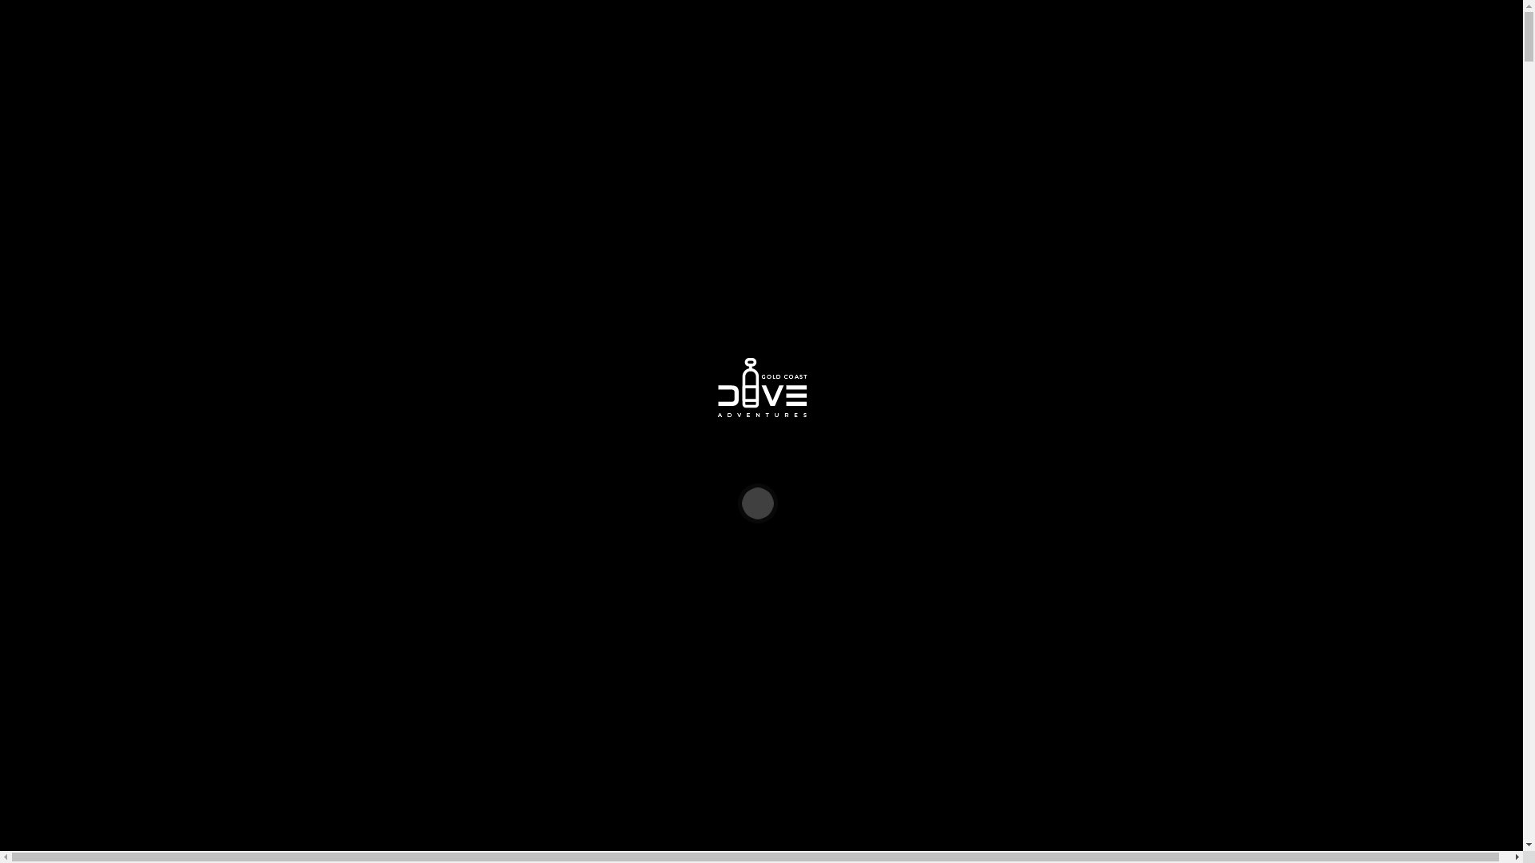  I want to click on Premier Introductory Scuba Dive Experience, so click(179, 718).